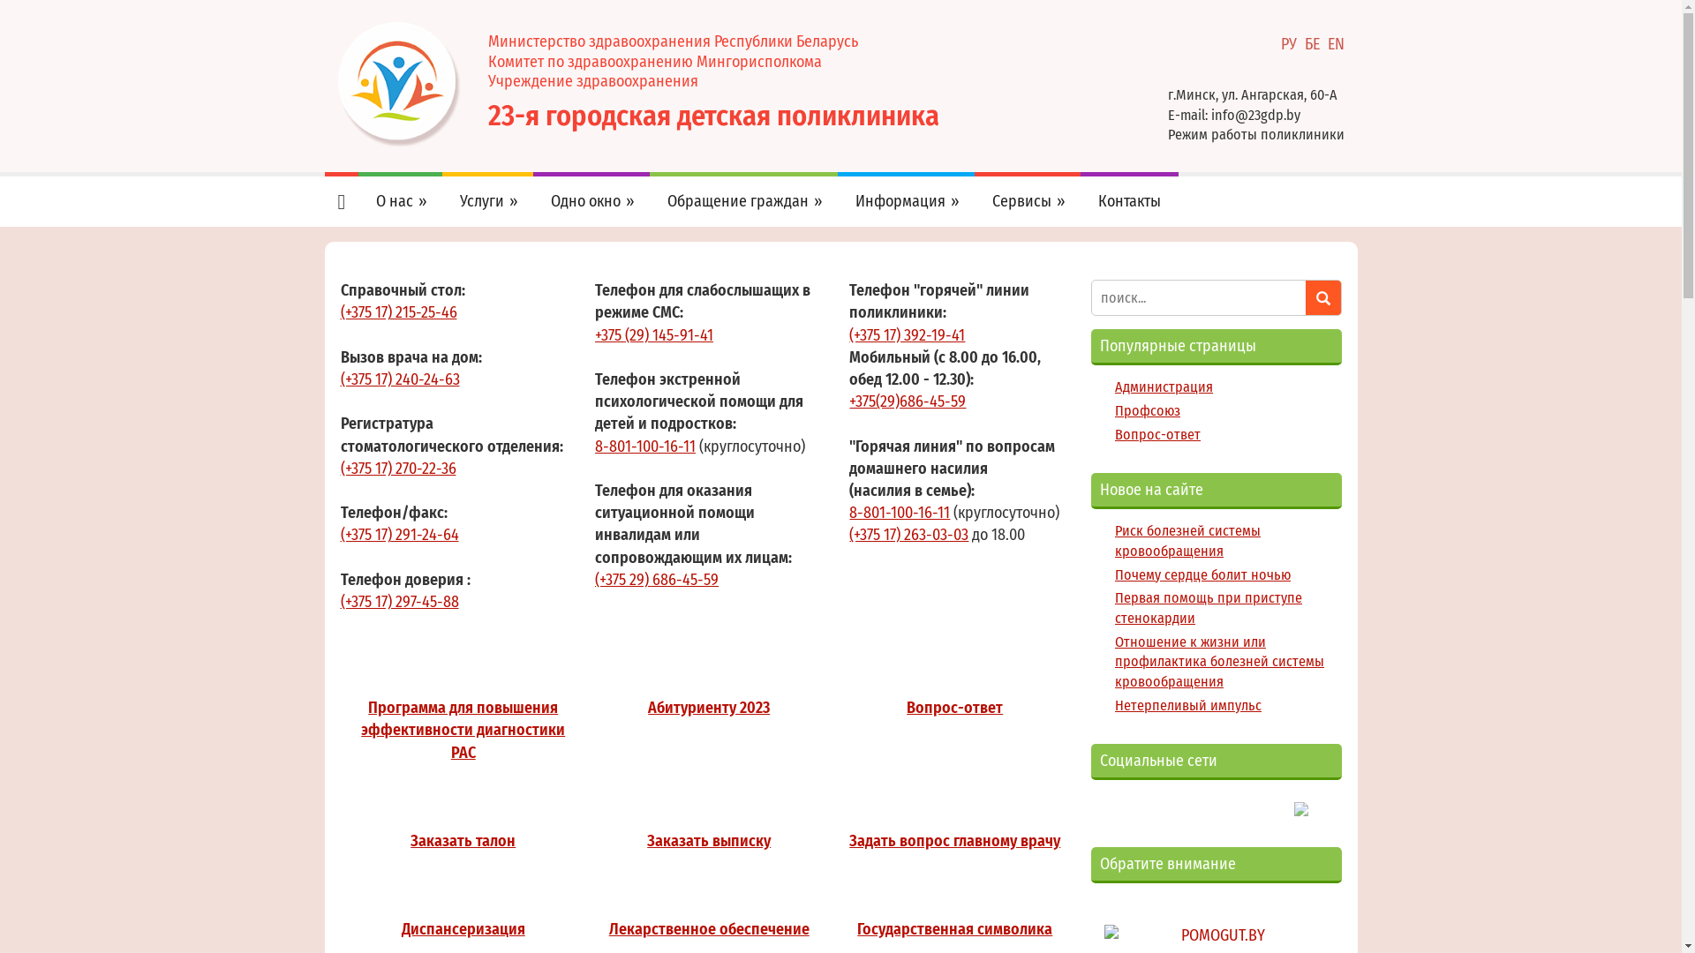 This screenshot has height=953, width=1695. I want to click on 8-801-100-16-11, so click(900, 514).